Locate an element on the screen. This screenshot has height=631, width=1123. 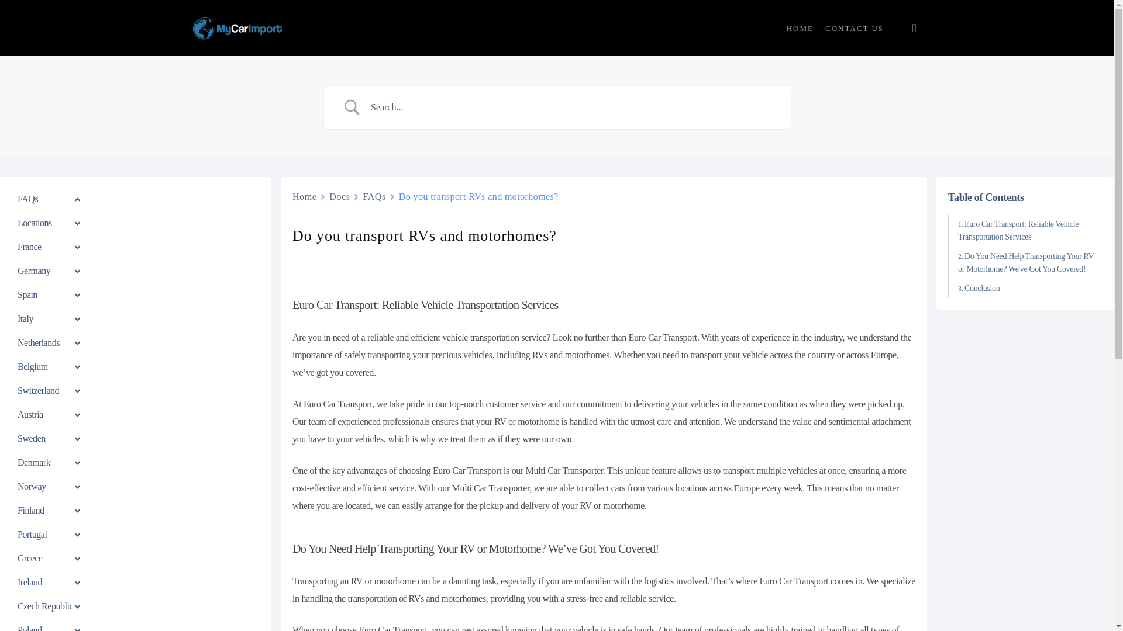
Home is located at coordinates (304, 196).